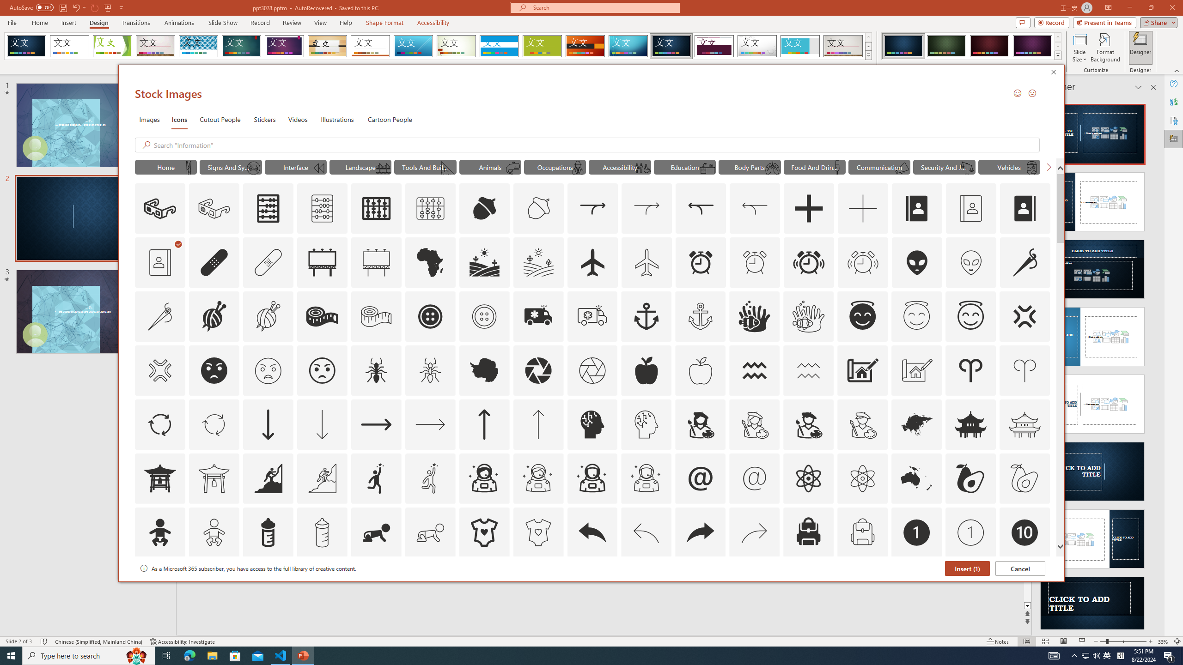 Image resolution: width=1183 pixels, height=665 pixels. Describe the element at coordinates (431, 262) in the screenshot. I see `AutomationID: Icons_Africa` at that location.